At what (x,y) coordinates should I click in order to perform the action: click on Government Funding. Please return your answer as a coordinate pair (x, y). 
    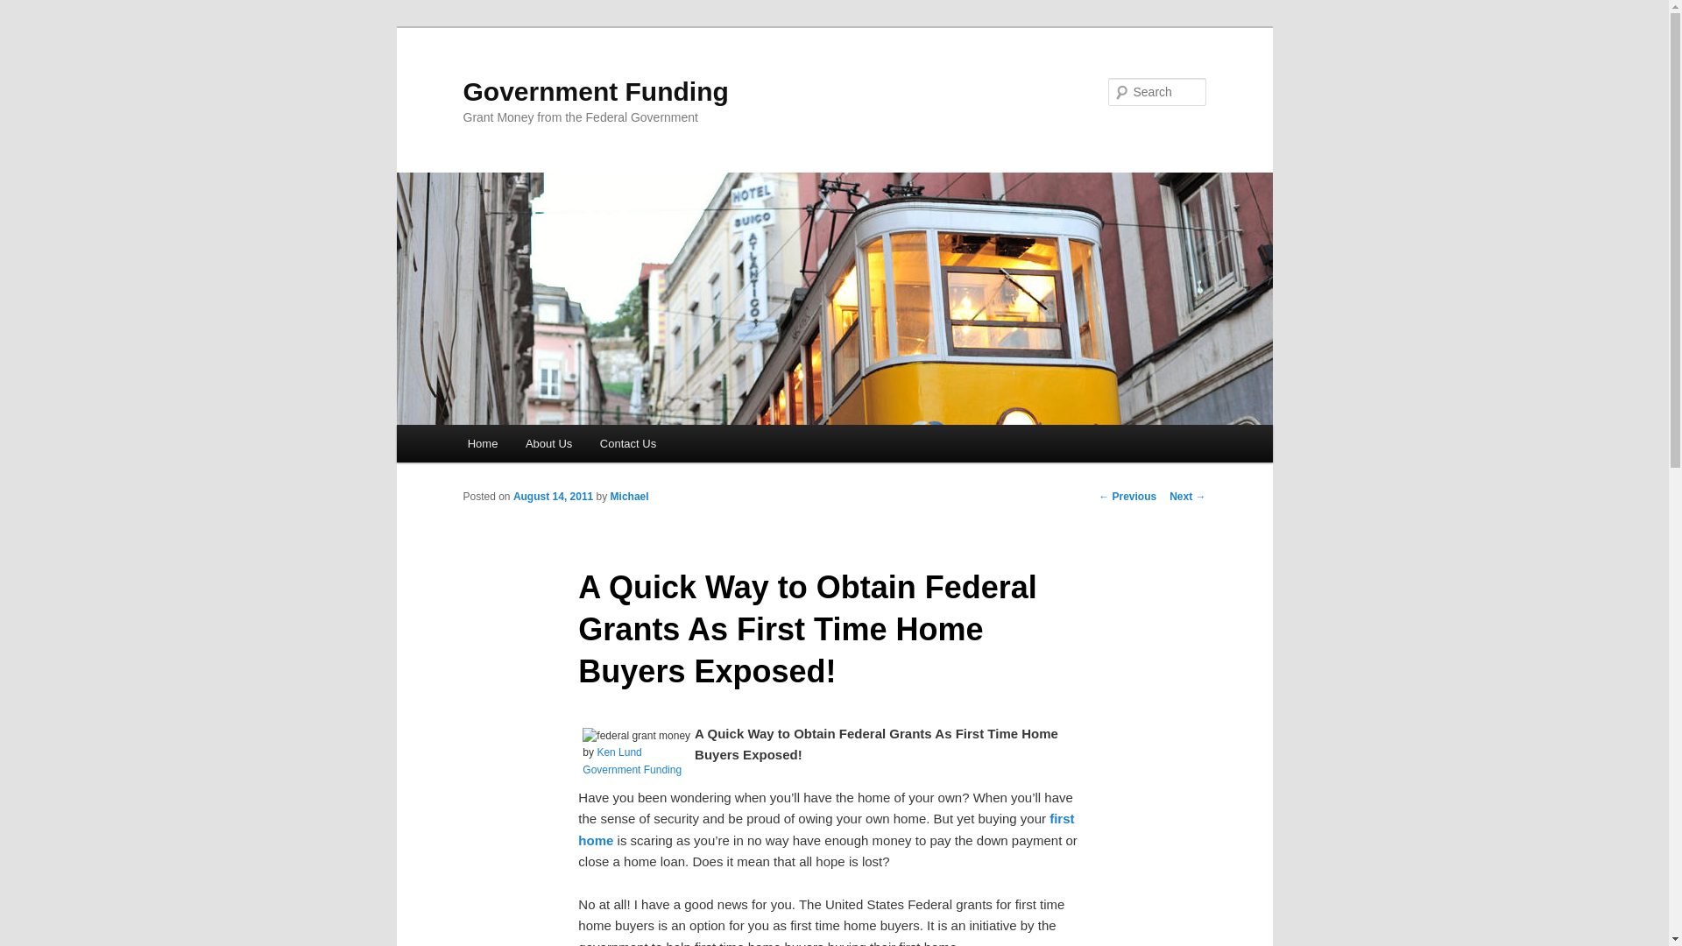
    Looking at the image, I should click on (596, 91).